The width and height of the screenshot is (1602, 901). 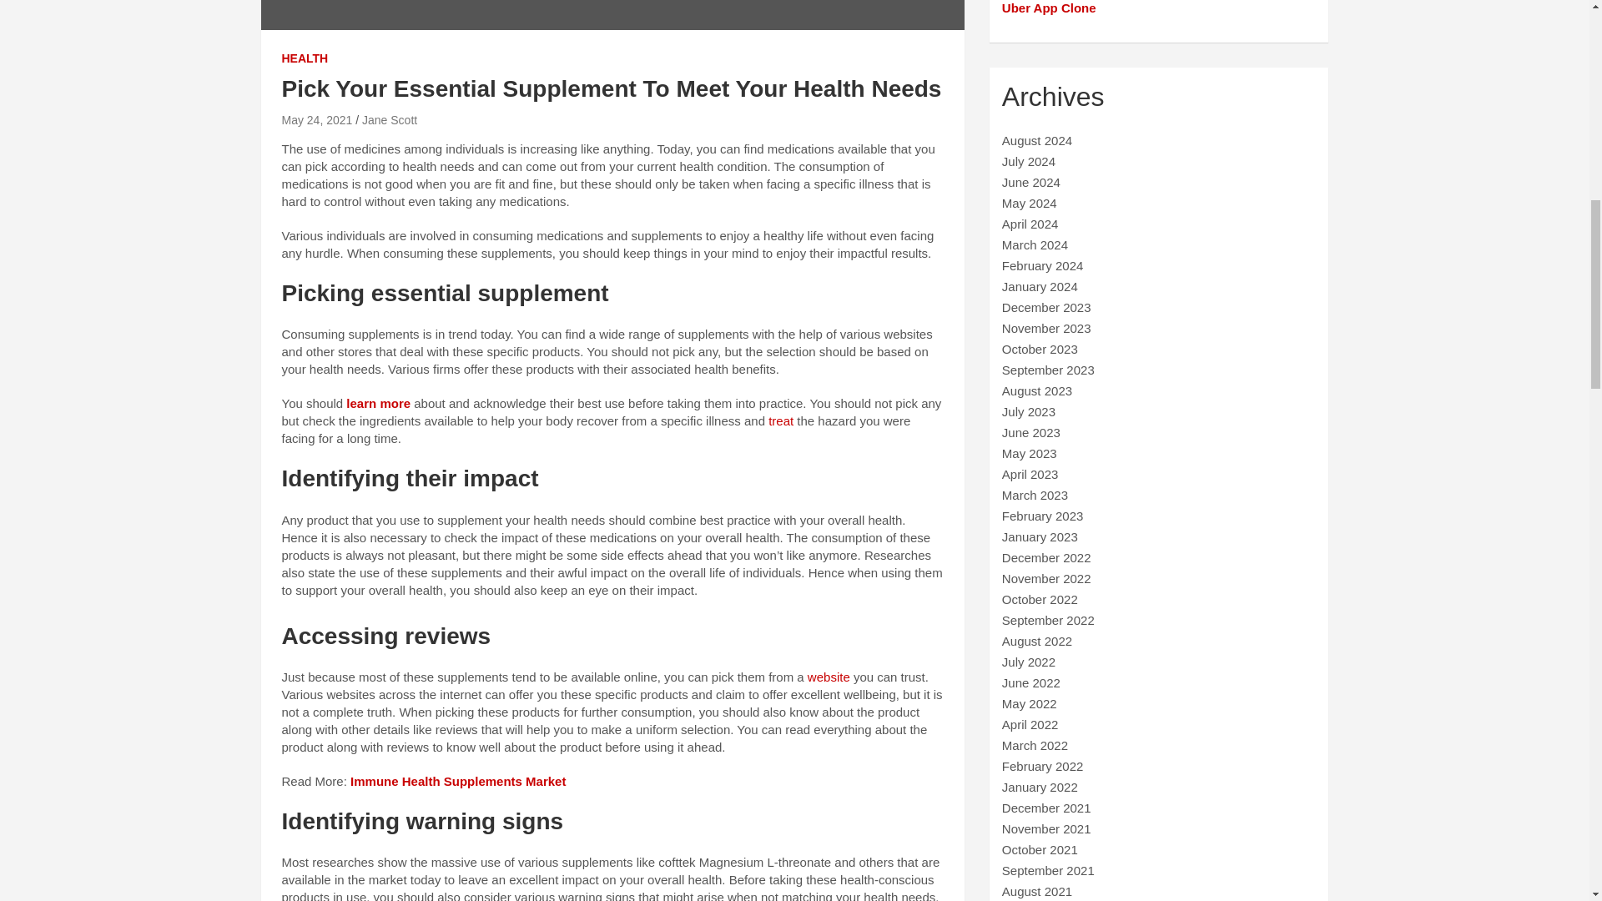 I want to click on Immune Health Supplements Market, so click(x=457, y=781).